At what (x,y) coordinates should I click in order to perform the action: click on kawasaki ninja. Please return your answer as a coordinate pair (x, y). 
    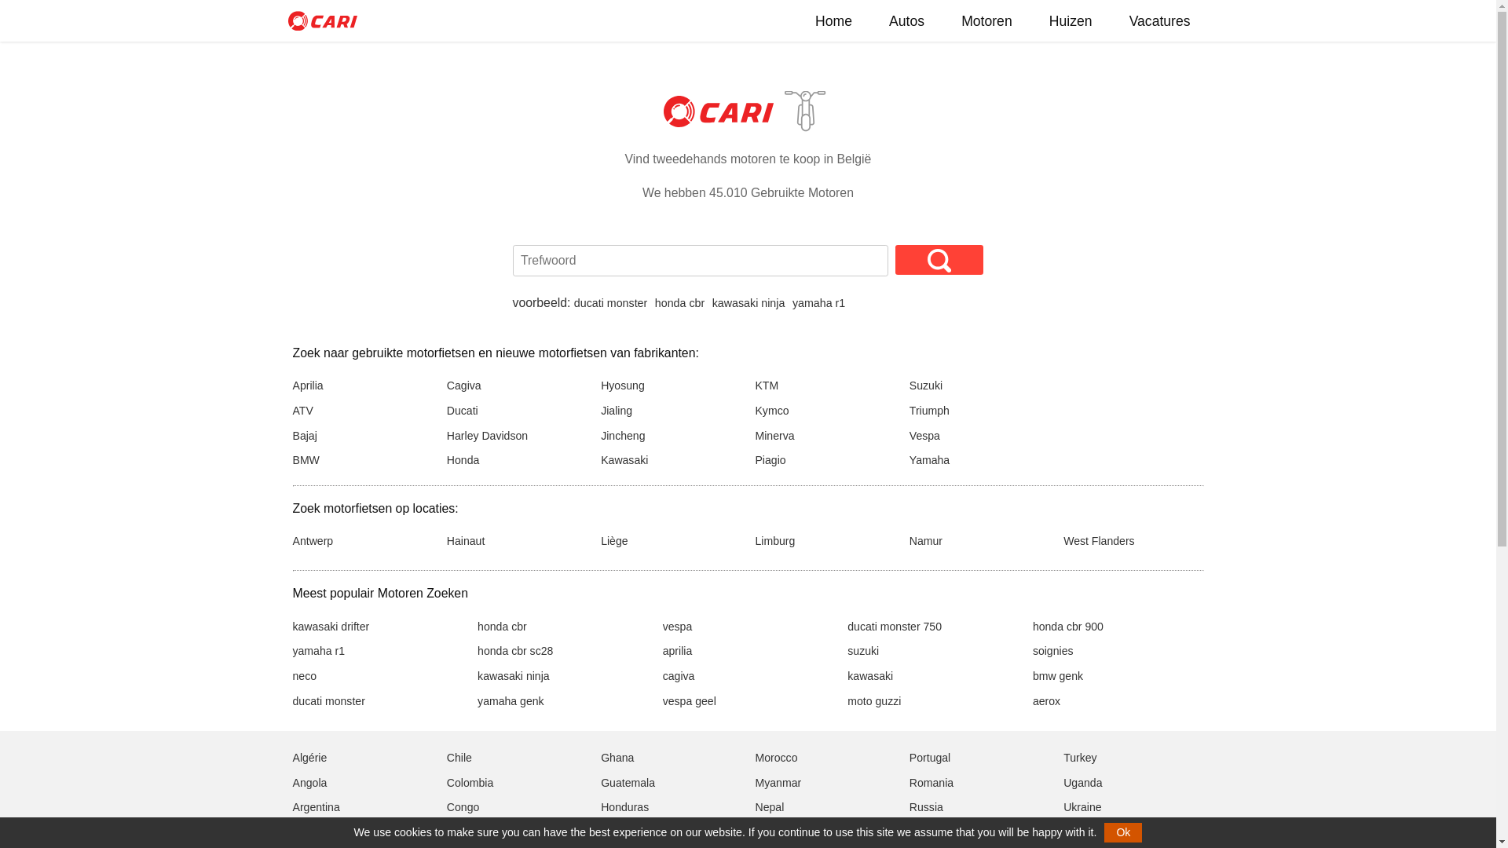
    Looking at the image, I should click on (749, 303).